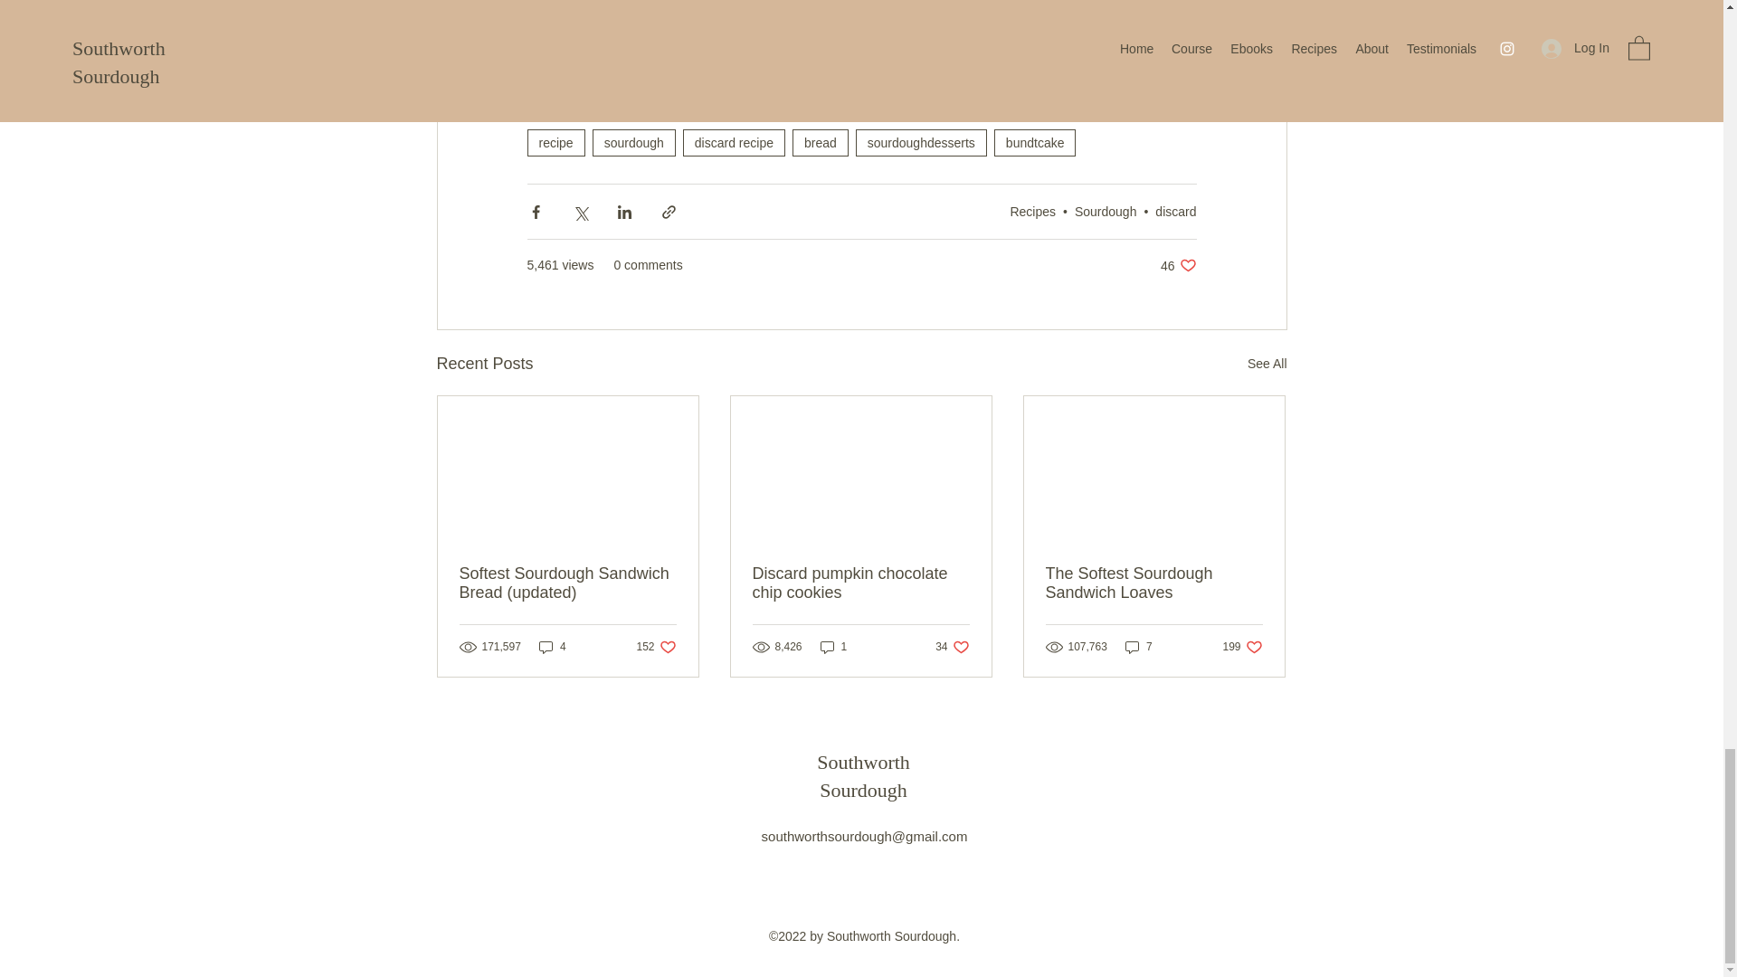  Describe the element at coordinates (555, 142) in the screenshot. I see `recipe` at that location.